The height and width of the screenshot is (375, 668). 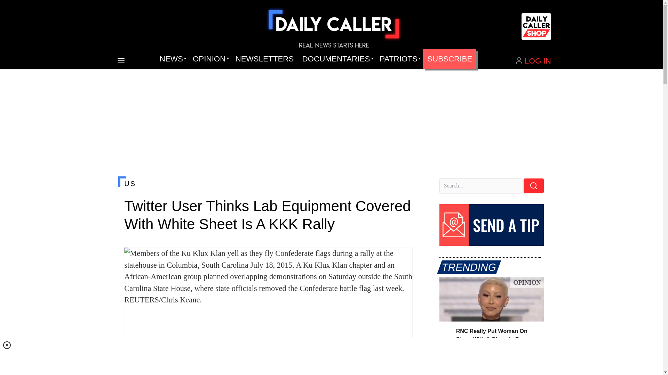 I want to click on Close window, so click(x=7, y=345).